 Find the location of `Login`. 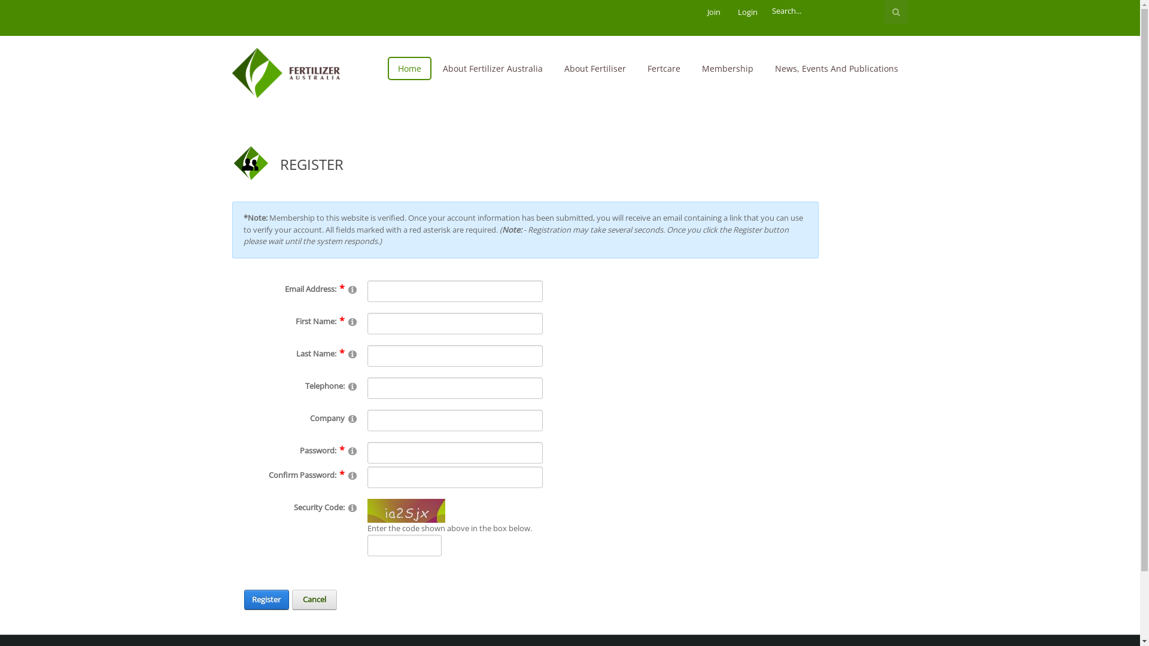

Login is located at coordinates (747, 12).